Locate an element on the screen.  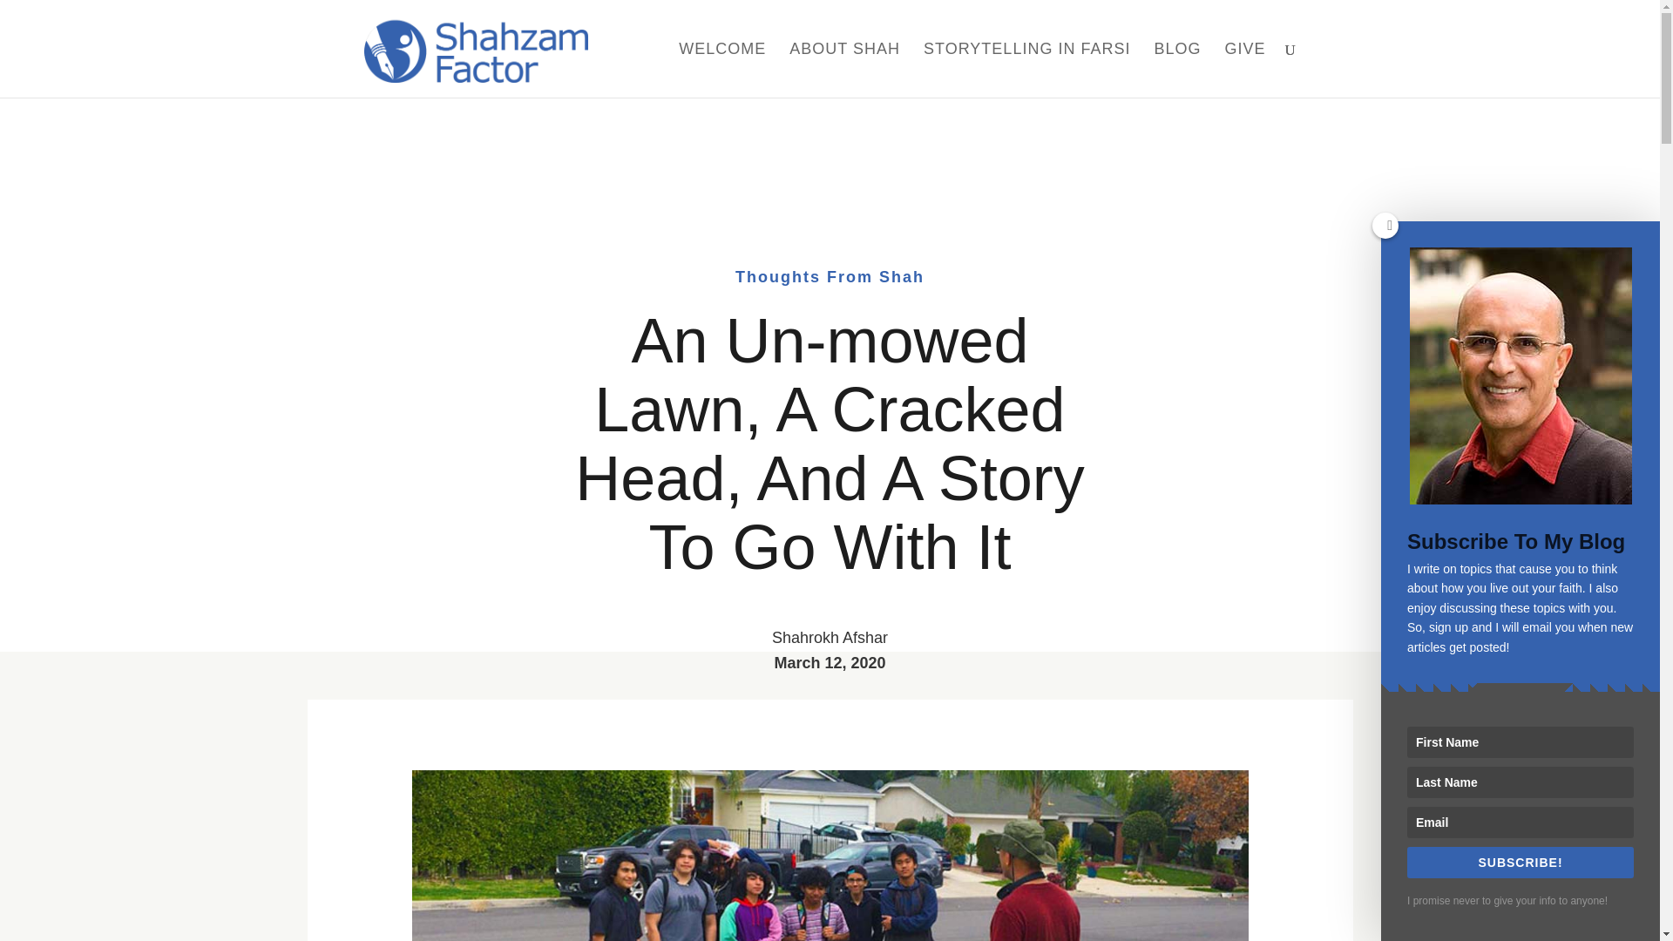
STORYTELLING IN FARSI is located at coordinates (1026, 70).